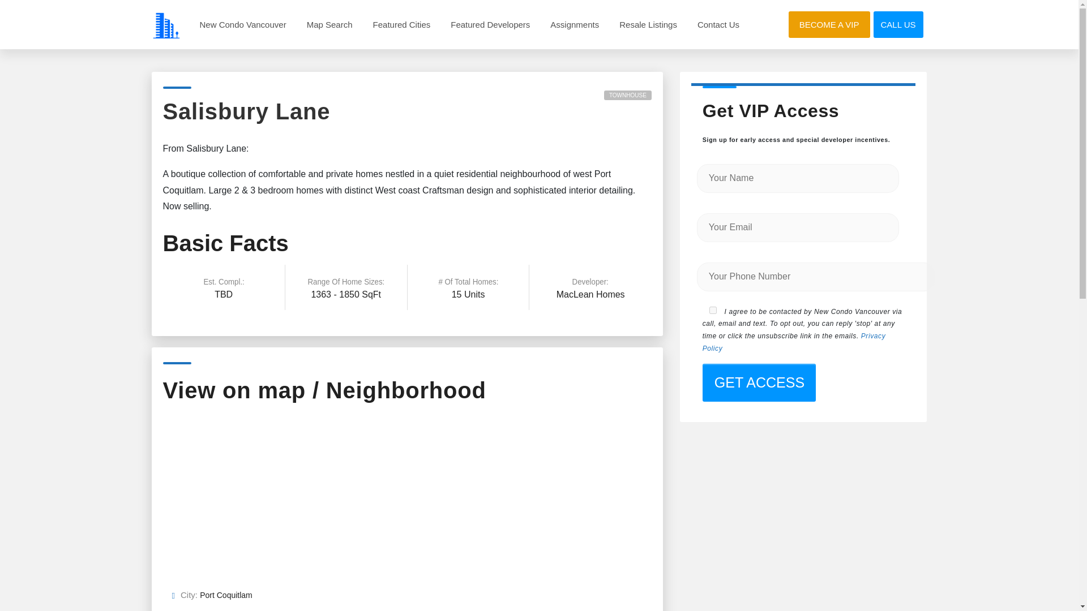  I want to click on Map Search, so click(329, 24).